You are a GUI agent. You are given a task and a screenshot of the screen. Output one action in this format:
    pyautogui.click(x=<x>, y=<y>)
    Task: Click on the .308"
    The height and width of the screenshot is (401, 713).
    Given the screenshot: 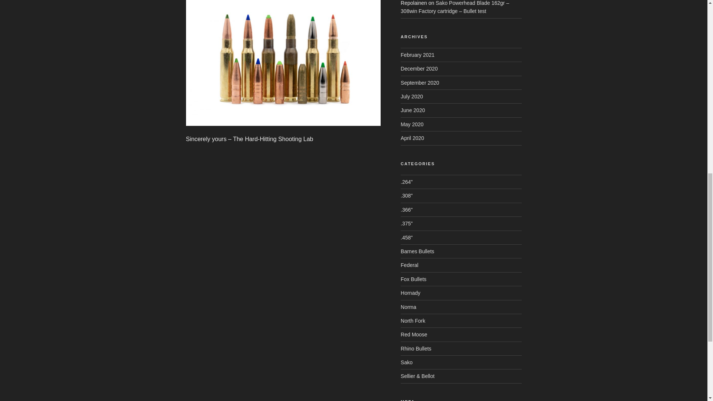 What is the action you would take?
    pyautogui.click(x=407, y=195)
    